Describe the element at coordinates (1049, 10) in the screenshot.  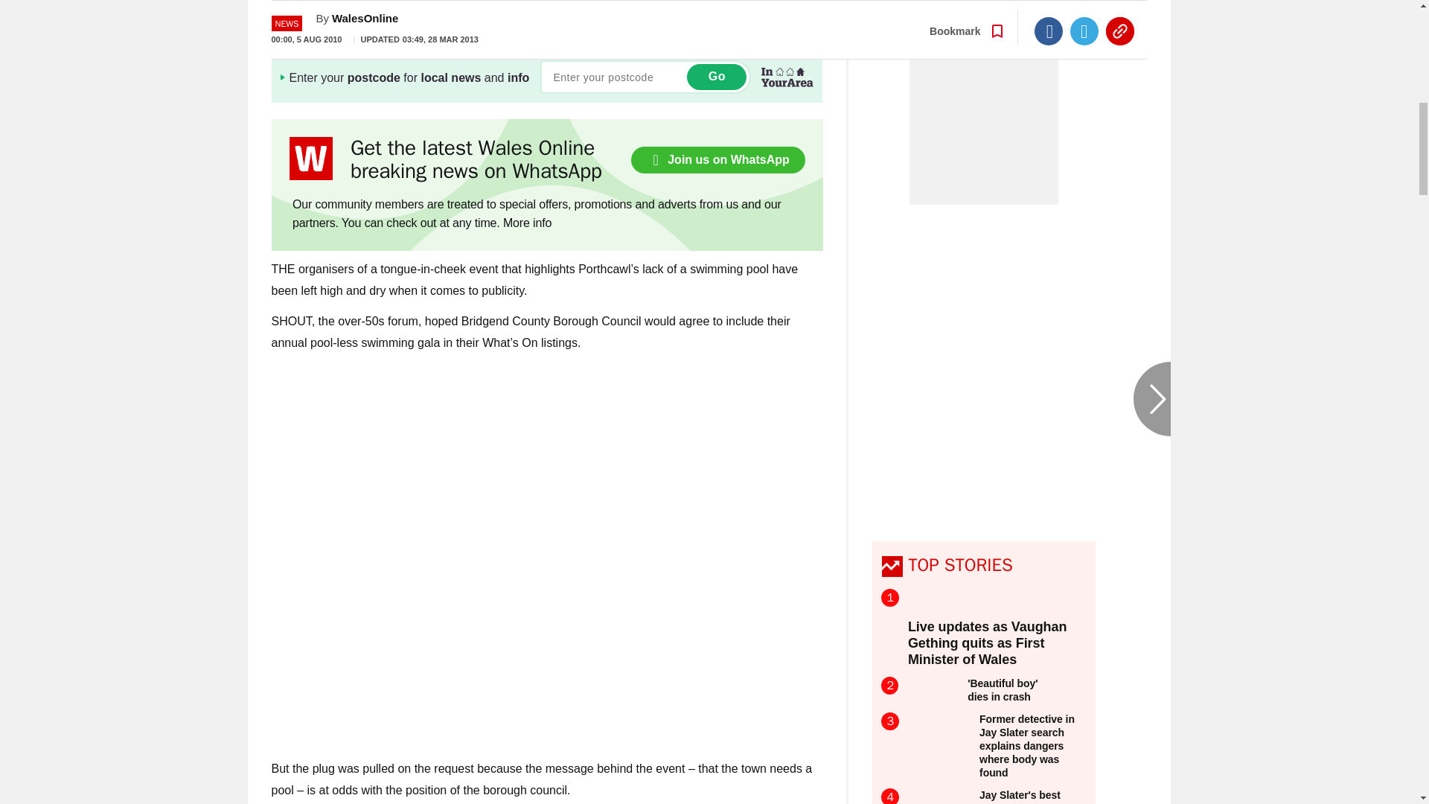
I see `Facebook` at that location.